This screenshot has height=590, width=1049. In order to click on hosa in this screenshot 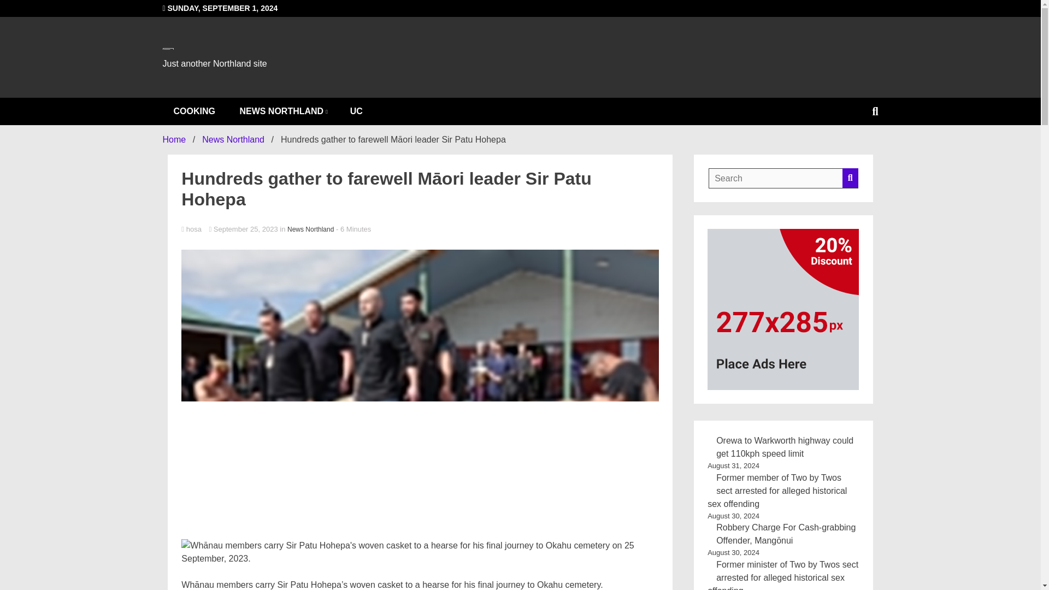, I will do `click(420, 229)`.